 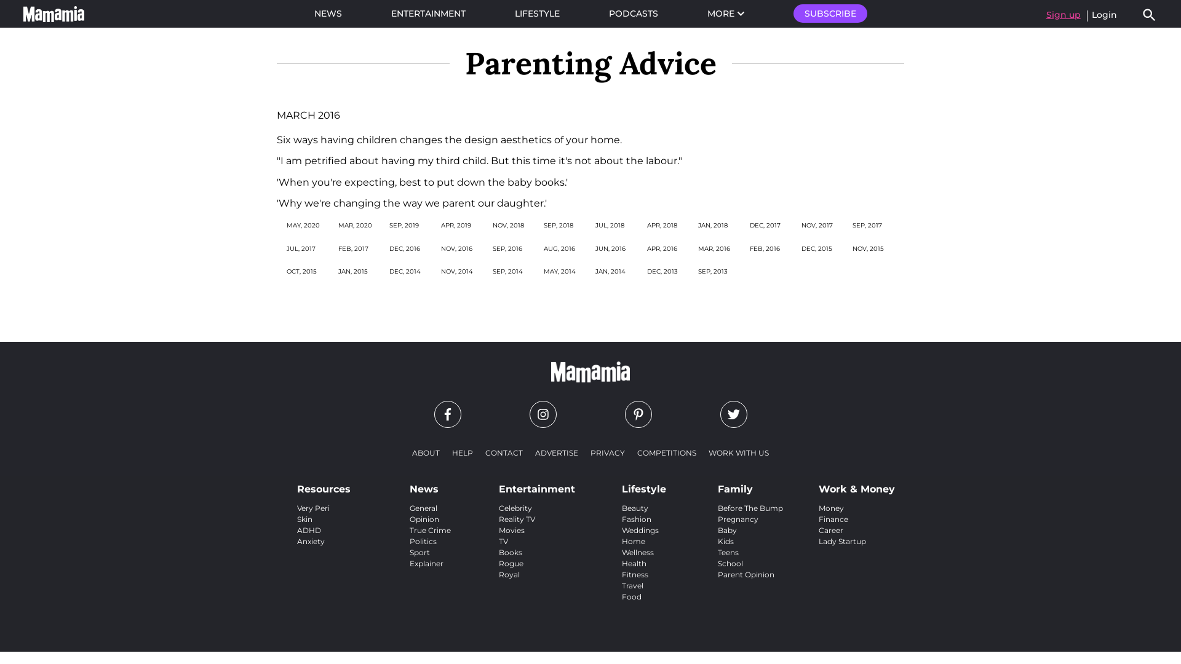 I want to click on APR, 2018, so click(x=662, y=225).